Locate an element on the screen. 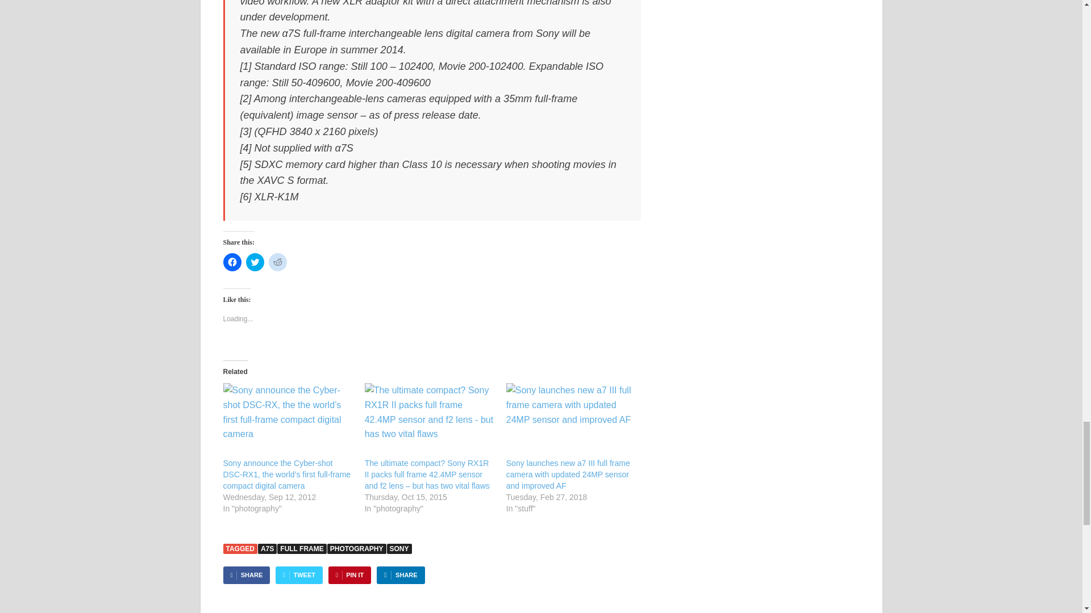 This screenshot has height=613, width=1091. Click to share on Twitter is located at coordinates (255, 262).